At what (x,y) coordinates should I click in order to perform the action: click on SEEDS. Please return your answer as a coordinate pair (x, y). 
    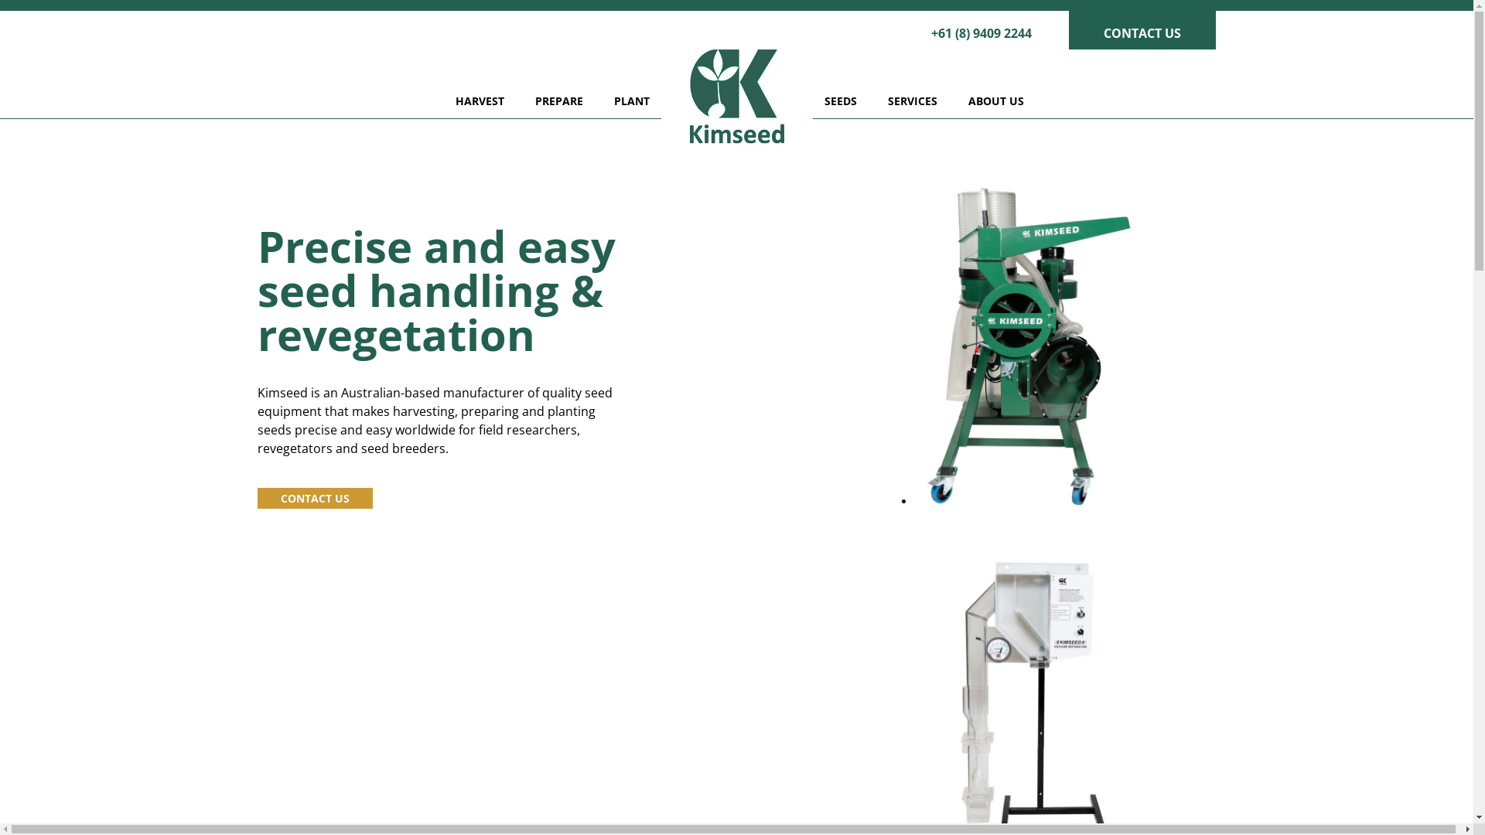
    Looking at the image, I should click on (840, 101).